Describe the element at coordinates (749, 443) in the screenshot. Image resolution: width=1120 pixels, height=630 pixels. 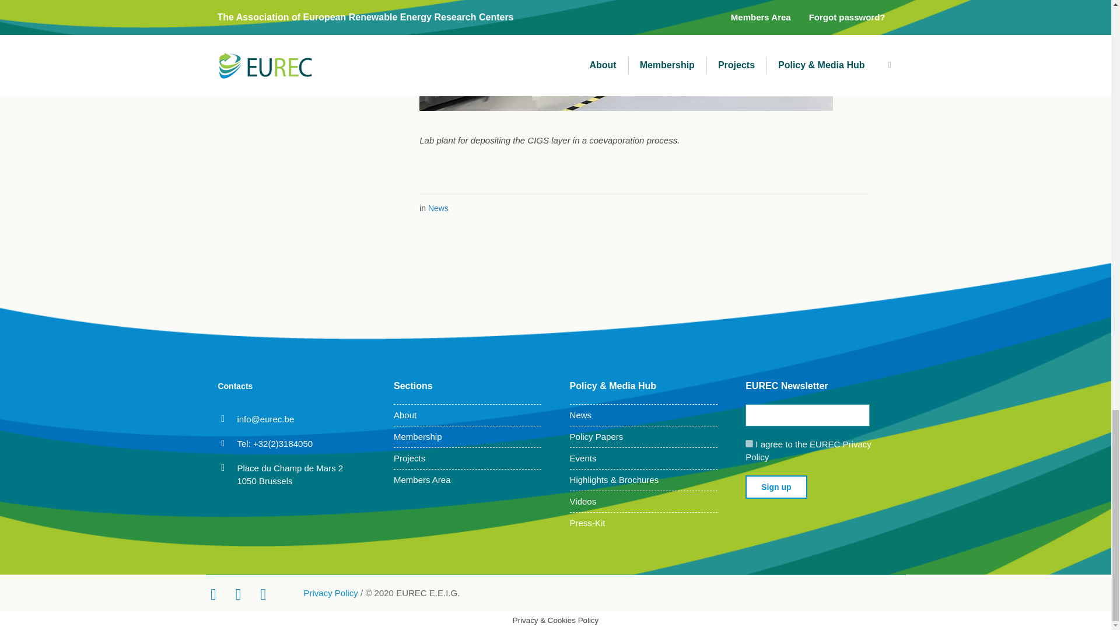
I see `1` at that location.